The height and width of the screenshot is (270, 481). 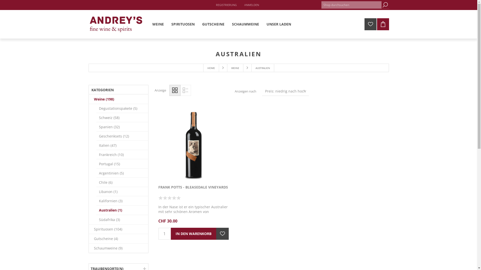 I want to click on Frankreich (10), so click(x=122, y=154).